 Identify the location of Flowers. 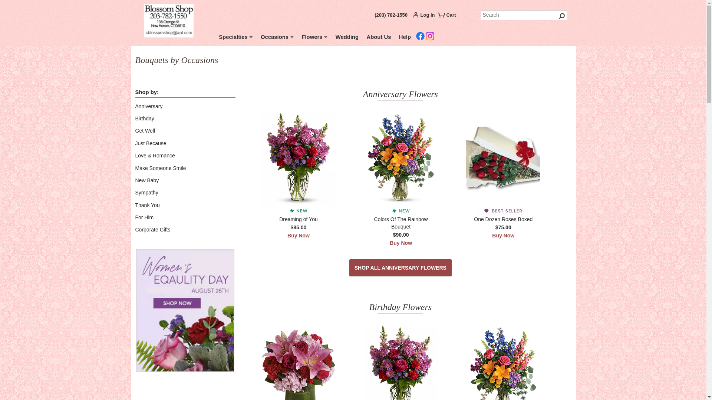
(314, 38).